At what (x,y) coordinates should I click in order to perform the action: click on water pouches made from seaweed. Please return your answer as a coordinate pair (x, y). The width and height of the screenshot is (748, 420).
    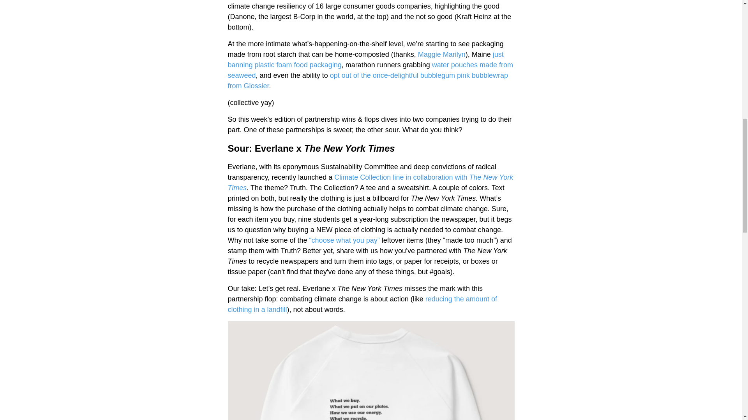
    Looking at the image, I should click on (370, 70).